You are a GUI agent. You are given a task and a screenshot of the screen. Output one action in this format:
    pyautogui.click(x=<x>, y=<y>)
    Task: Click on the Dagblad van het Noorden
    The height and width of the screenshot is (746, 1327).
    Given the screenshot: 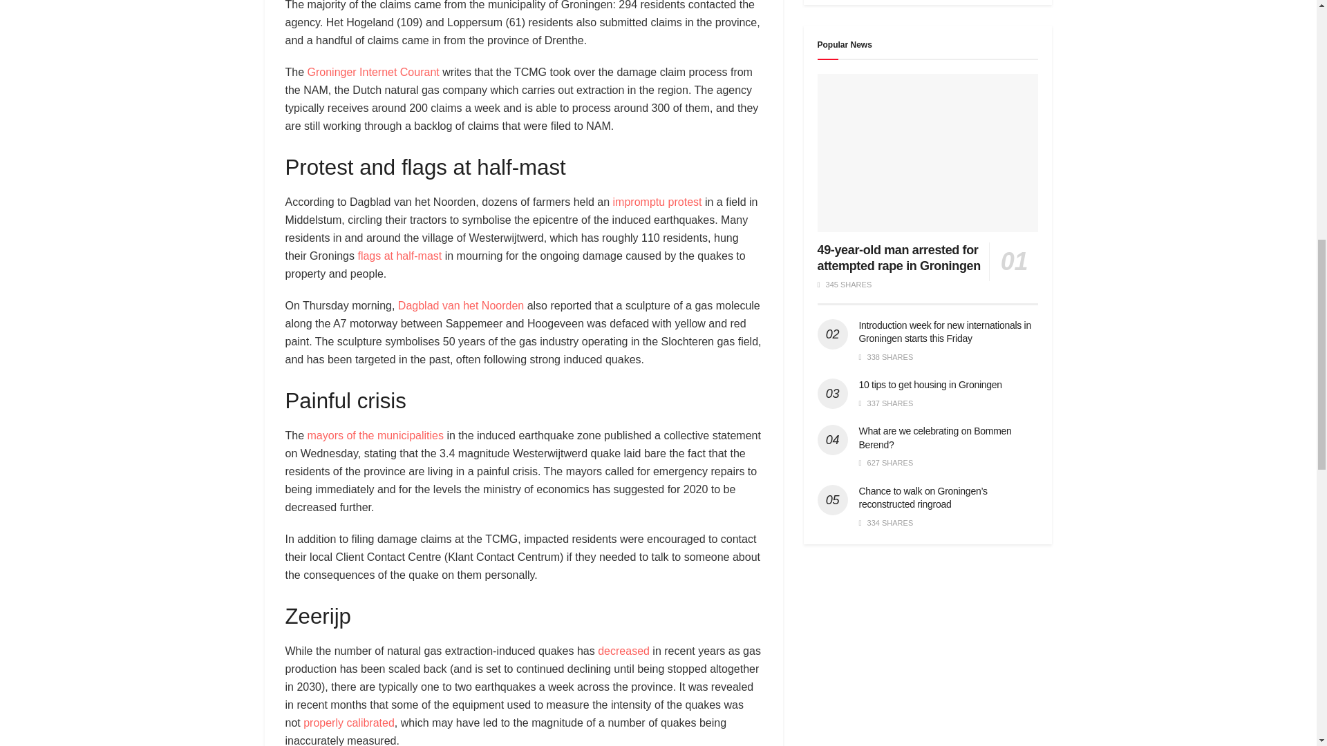 What is the action you would take?
    pyautogui.click(x=461, y=305)
    